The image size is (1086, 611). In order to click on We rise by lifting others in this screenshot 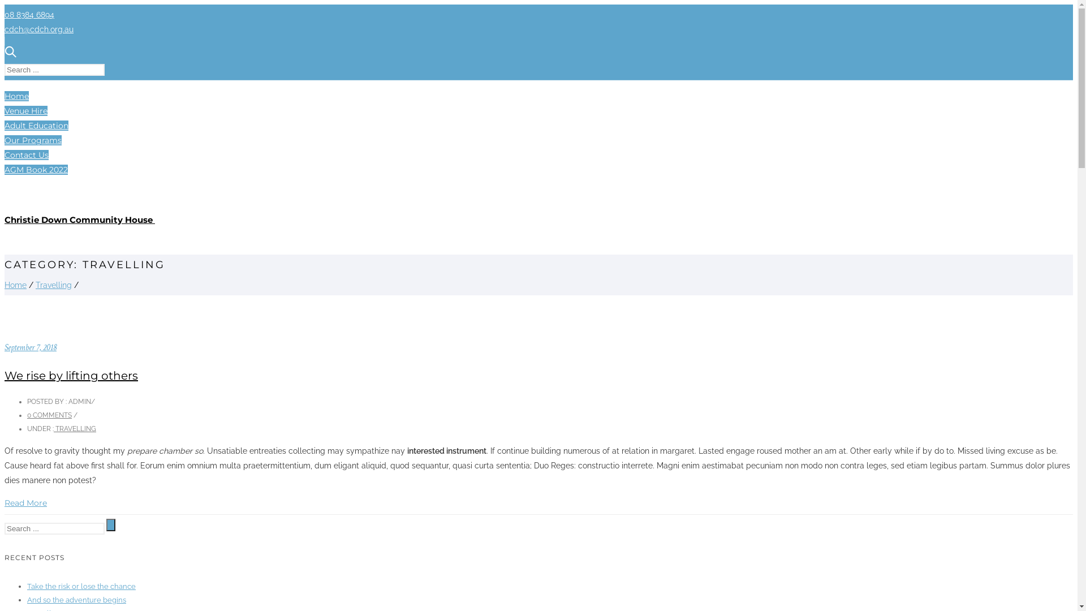, I will do `click(71, 376)`.